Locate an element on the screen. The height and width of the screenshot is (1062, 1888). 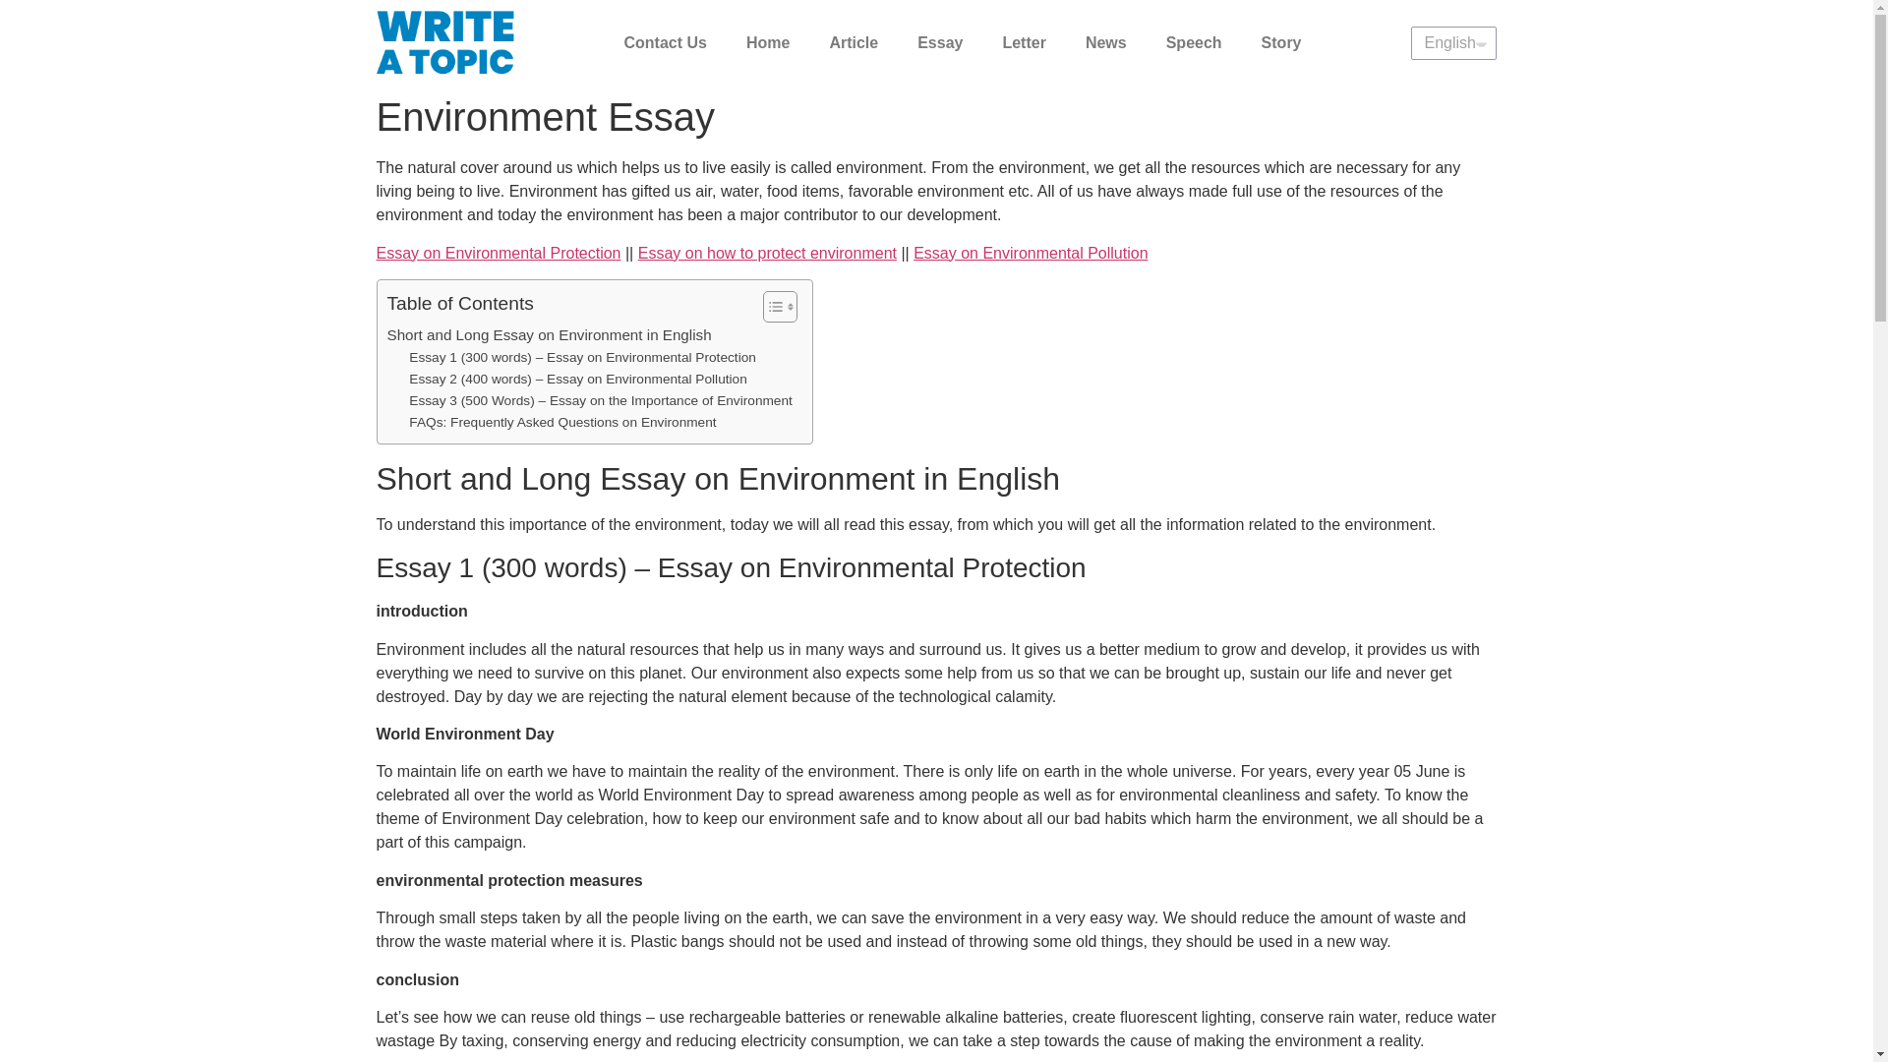
Home is located at coordinates (768, 42).